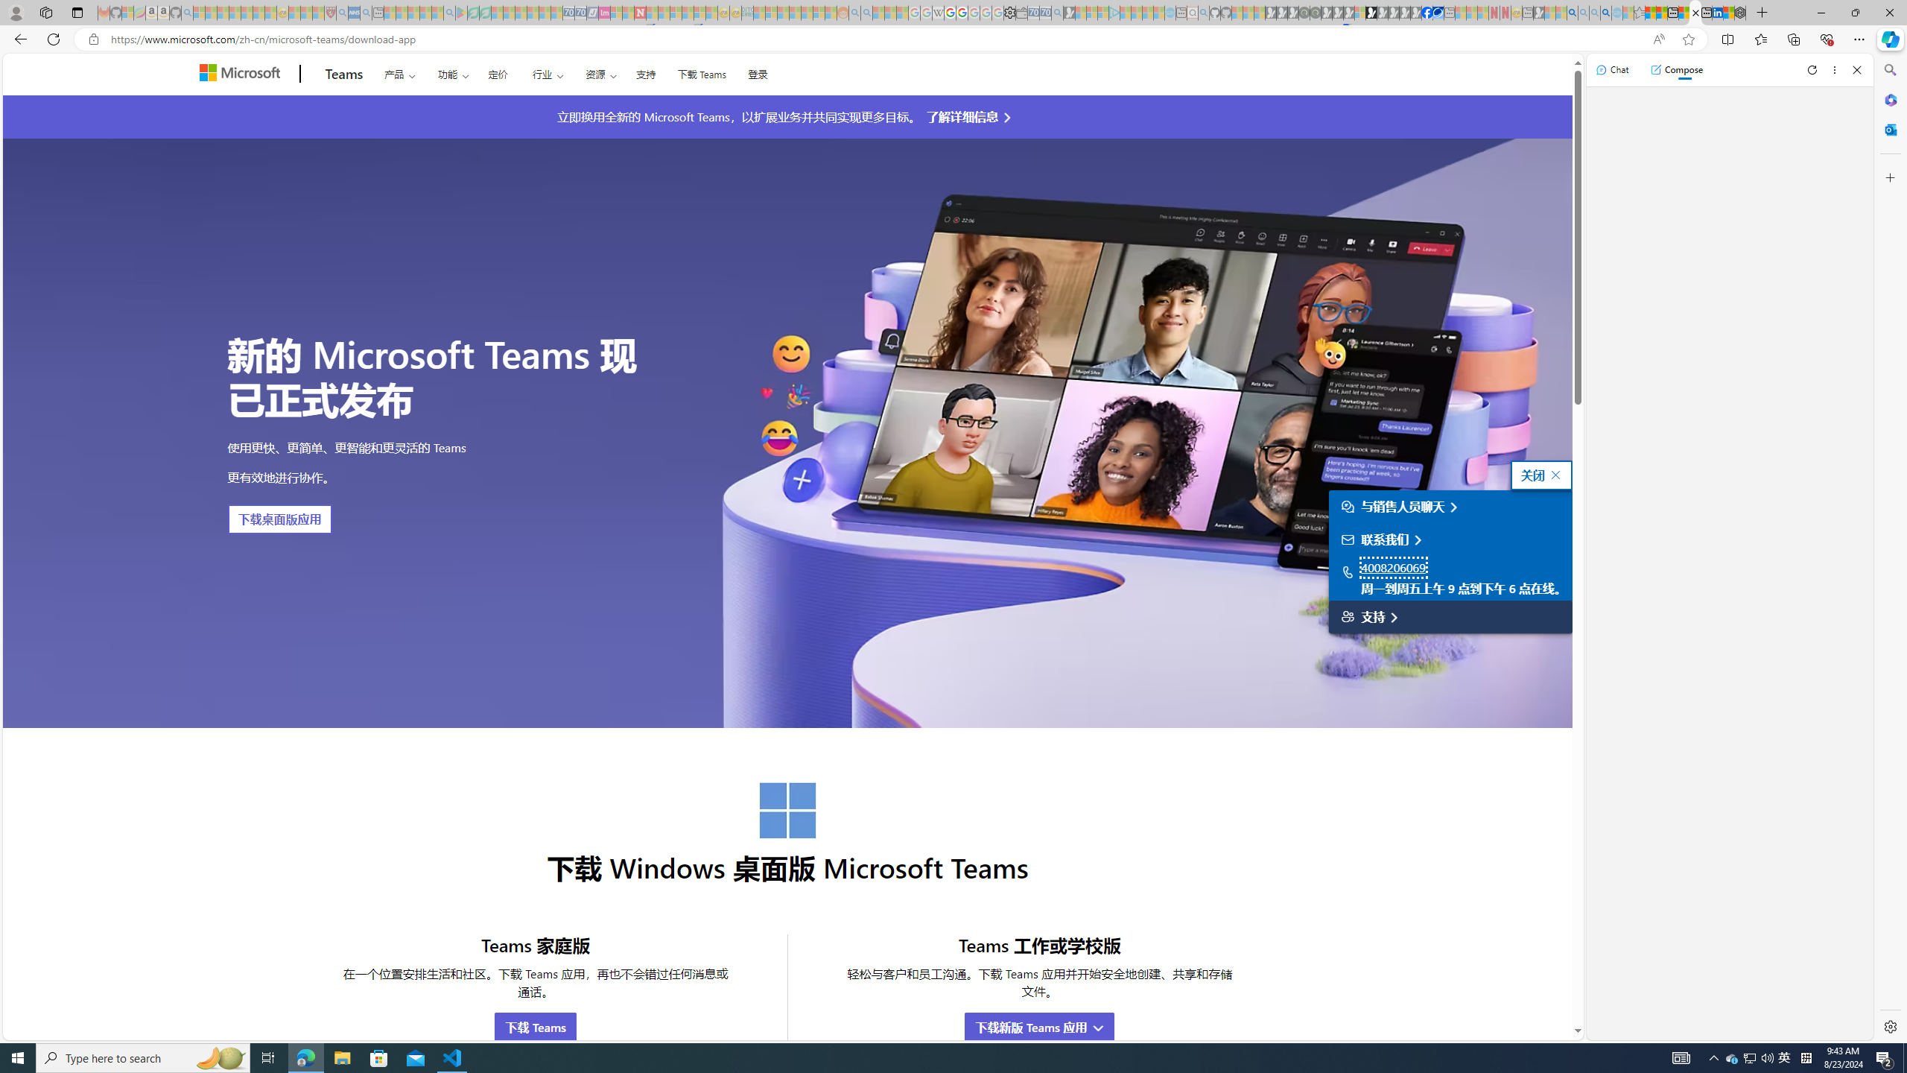  Describe the element at coordinates (1676, 69) in the screenshot. I see `Compose` at that location.